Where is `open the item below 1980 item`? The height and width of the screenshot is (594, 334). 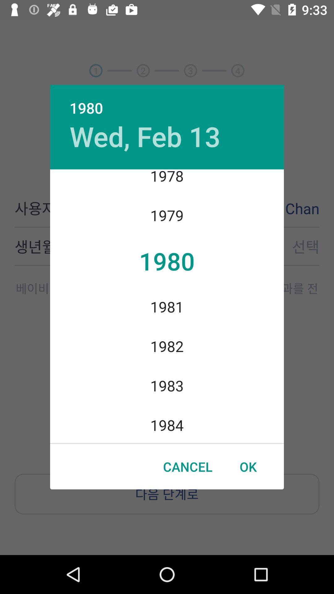 open the item below 1980 item is located at coordinates (145, 136).